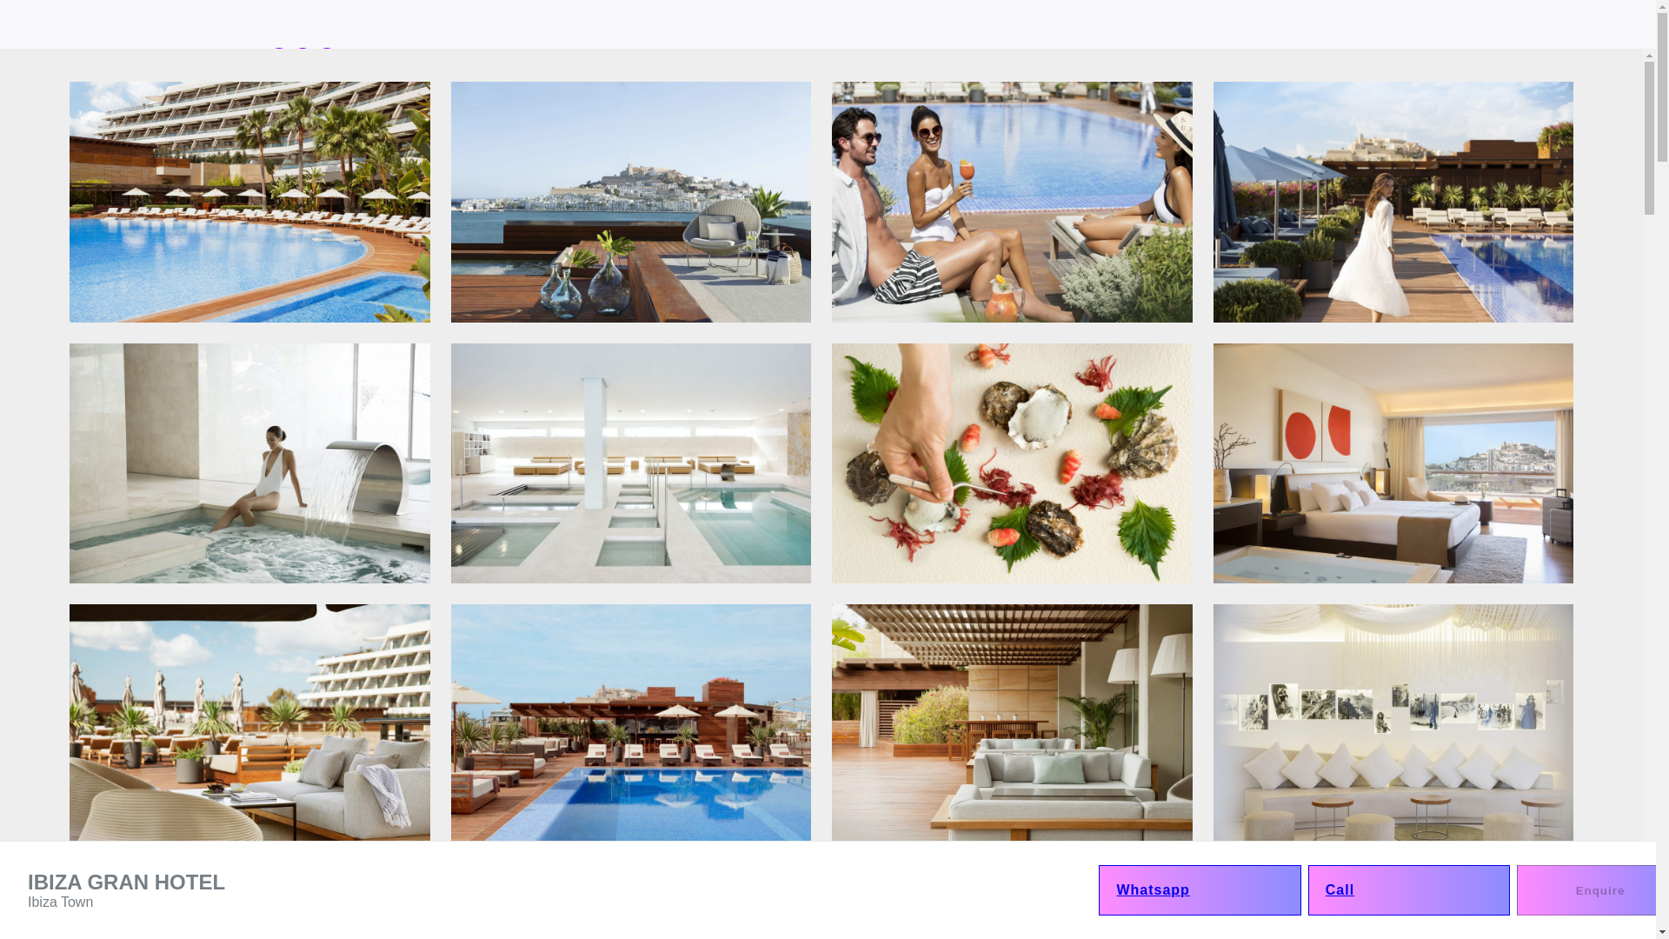 This screenshot has width=1669, height=939. What do you see at coordinates (1196, 657) in the screenshot?
I see `HARD ROCK` at bounding box center [1196, 657].